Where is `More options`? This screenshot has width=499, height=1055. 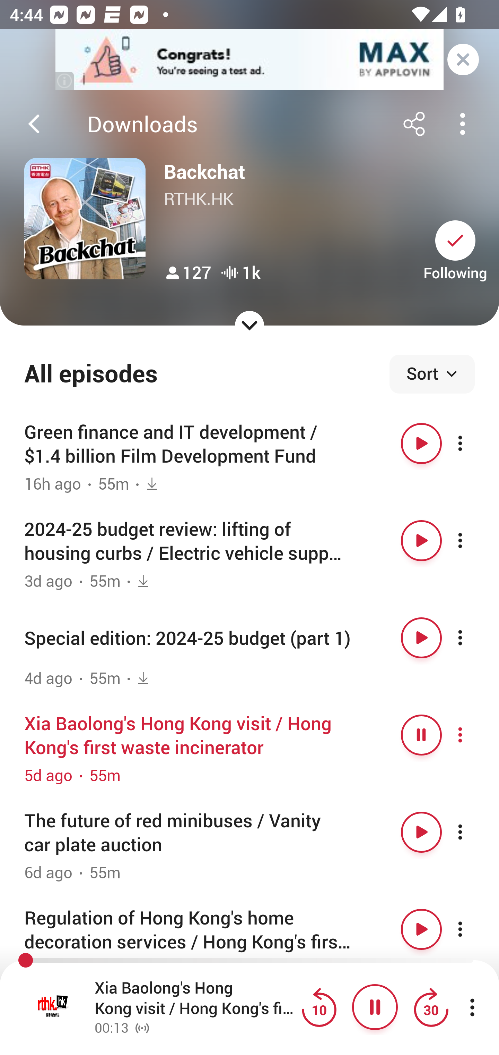 More options is located at coordinates (472, 832).